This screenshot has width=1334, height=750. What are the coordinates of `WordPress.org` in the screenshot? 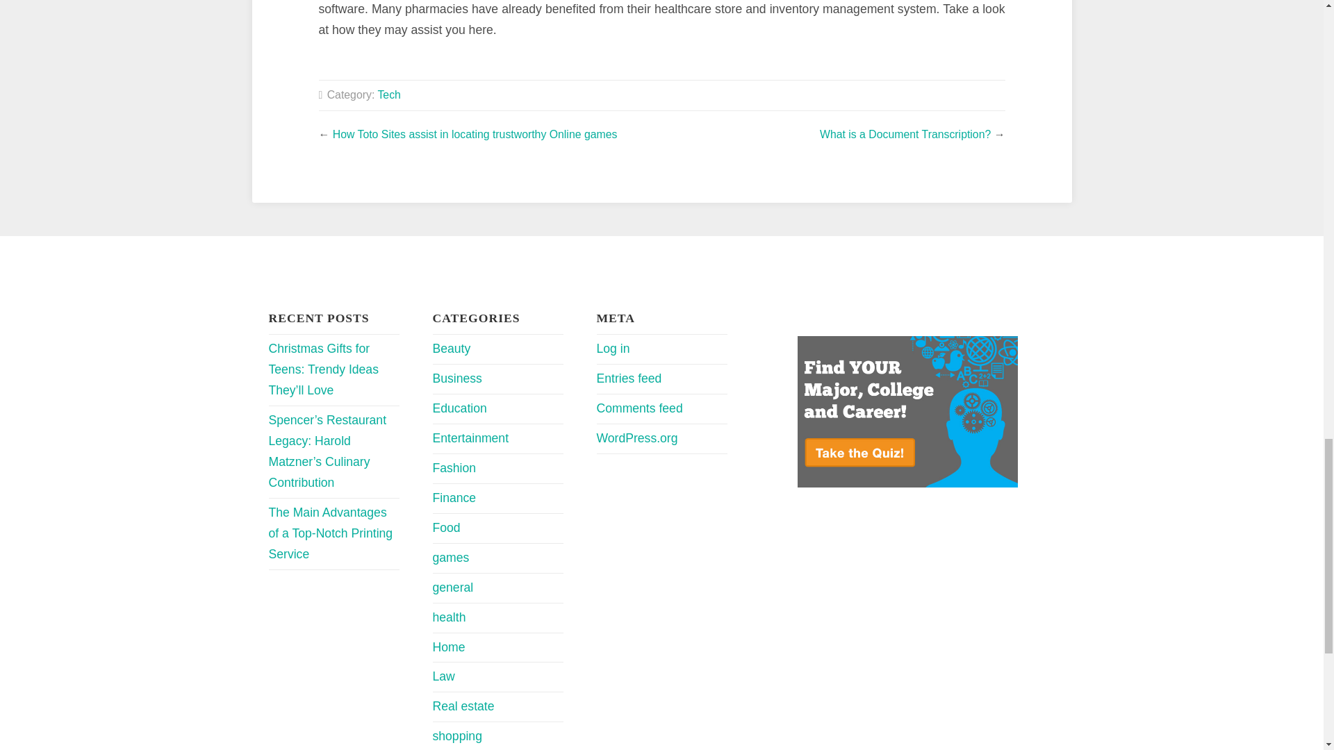 It's located at (636, 438).